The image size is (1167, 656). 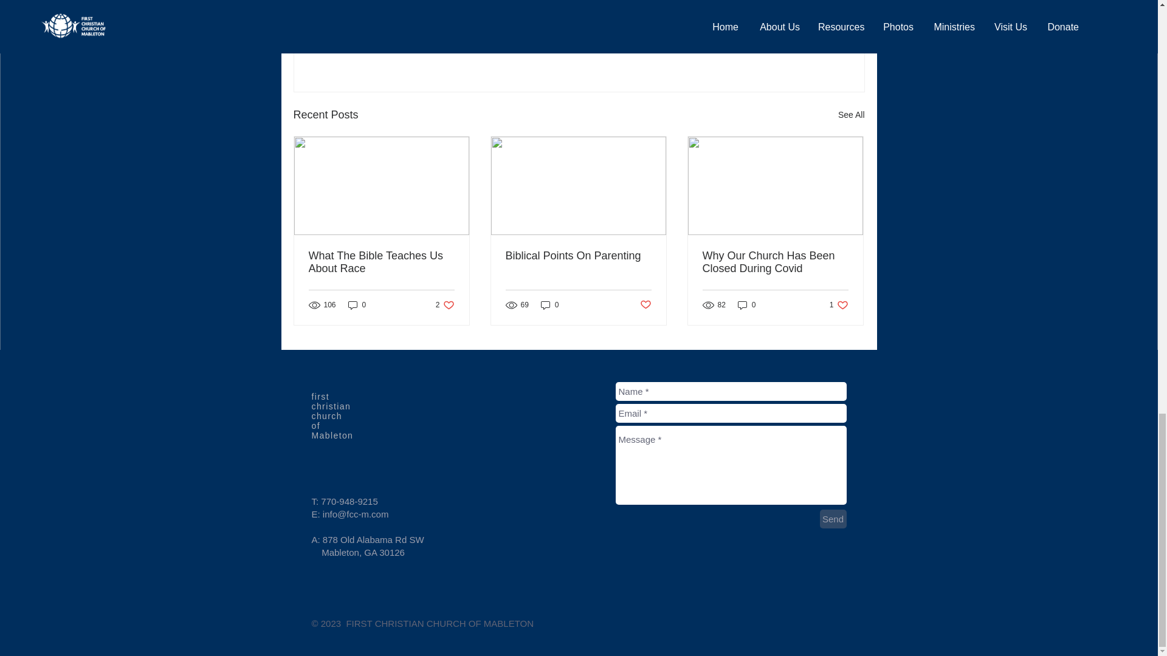 I want to click on Biblical Points On Parenting, so click(x=445, y=305).